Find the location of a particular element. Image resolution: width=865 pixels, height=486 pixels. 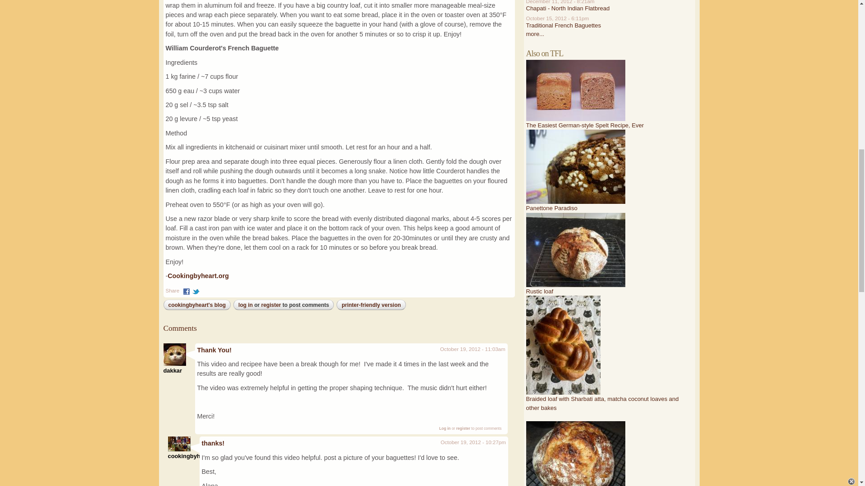

printer-friendly version is located at coordinates (371, 305).